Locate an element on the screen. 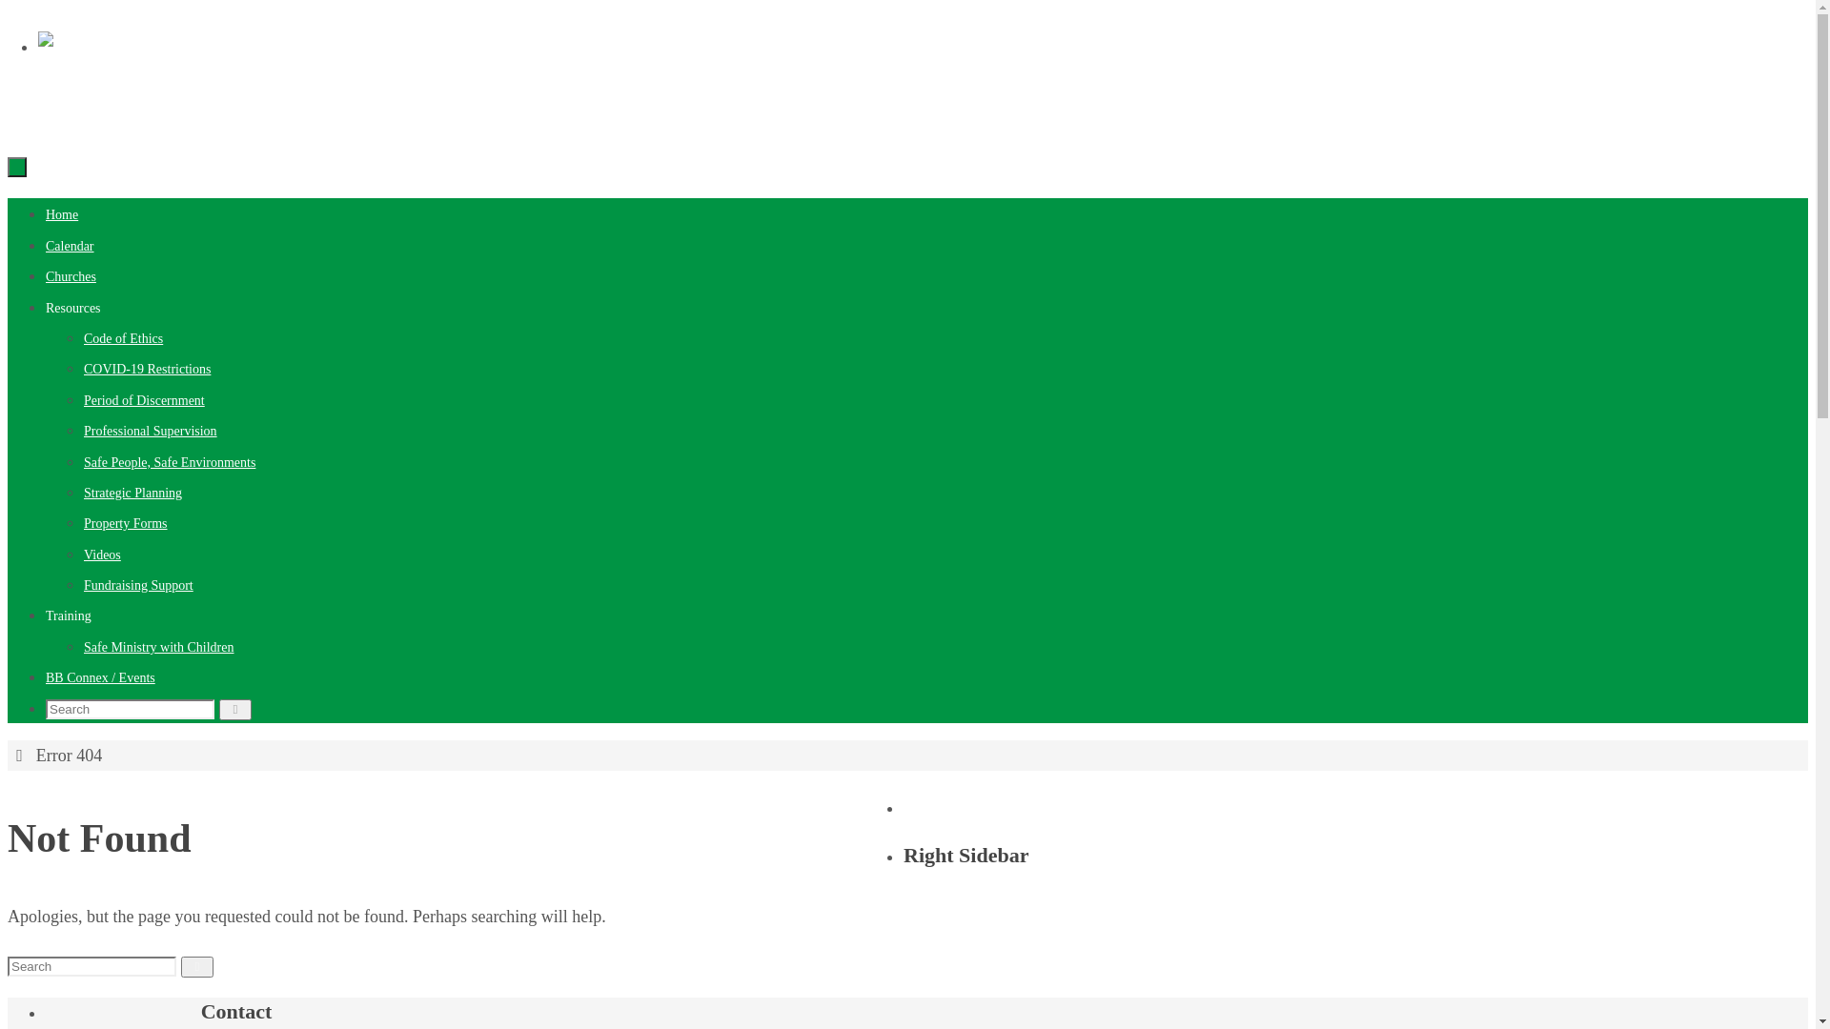 This screenshot has width=1830, height=1029. Safe People, Safe Environments is located at coordinates (170, 463).